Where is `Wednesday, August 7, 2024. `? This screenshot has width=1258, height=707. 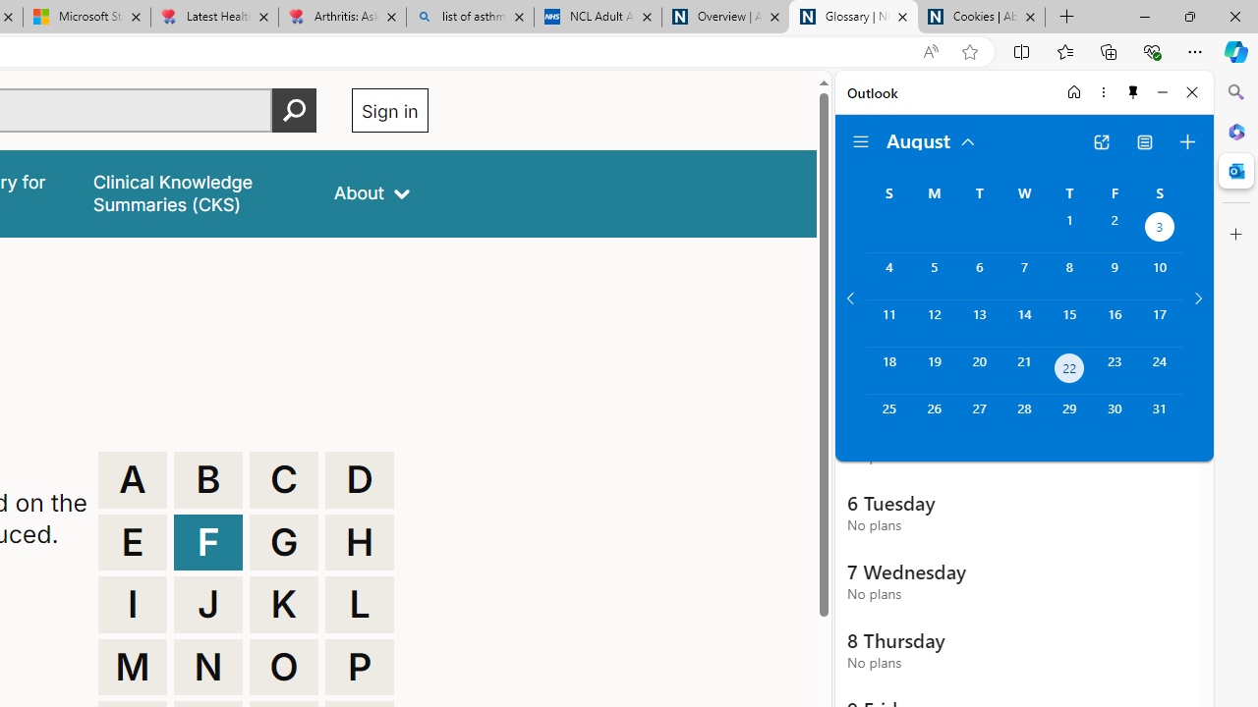
Wednesday, August 7, 2024.  is located at coordinates (1024, 276).